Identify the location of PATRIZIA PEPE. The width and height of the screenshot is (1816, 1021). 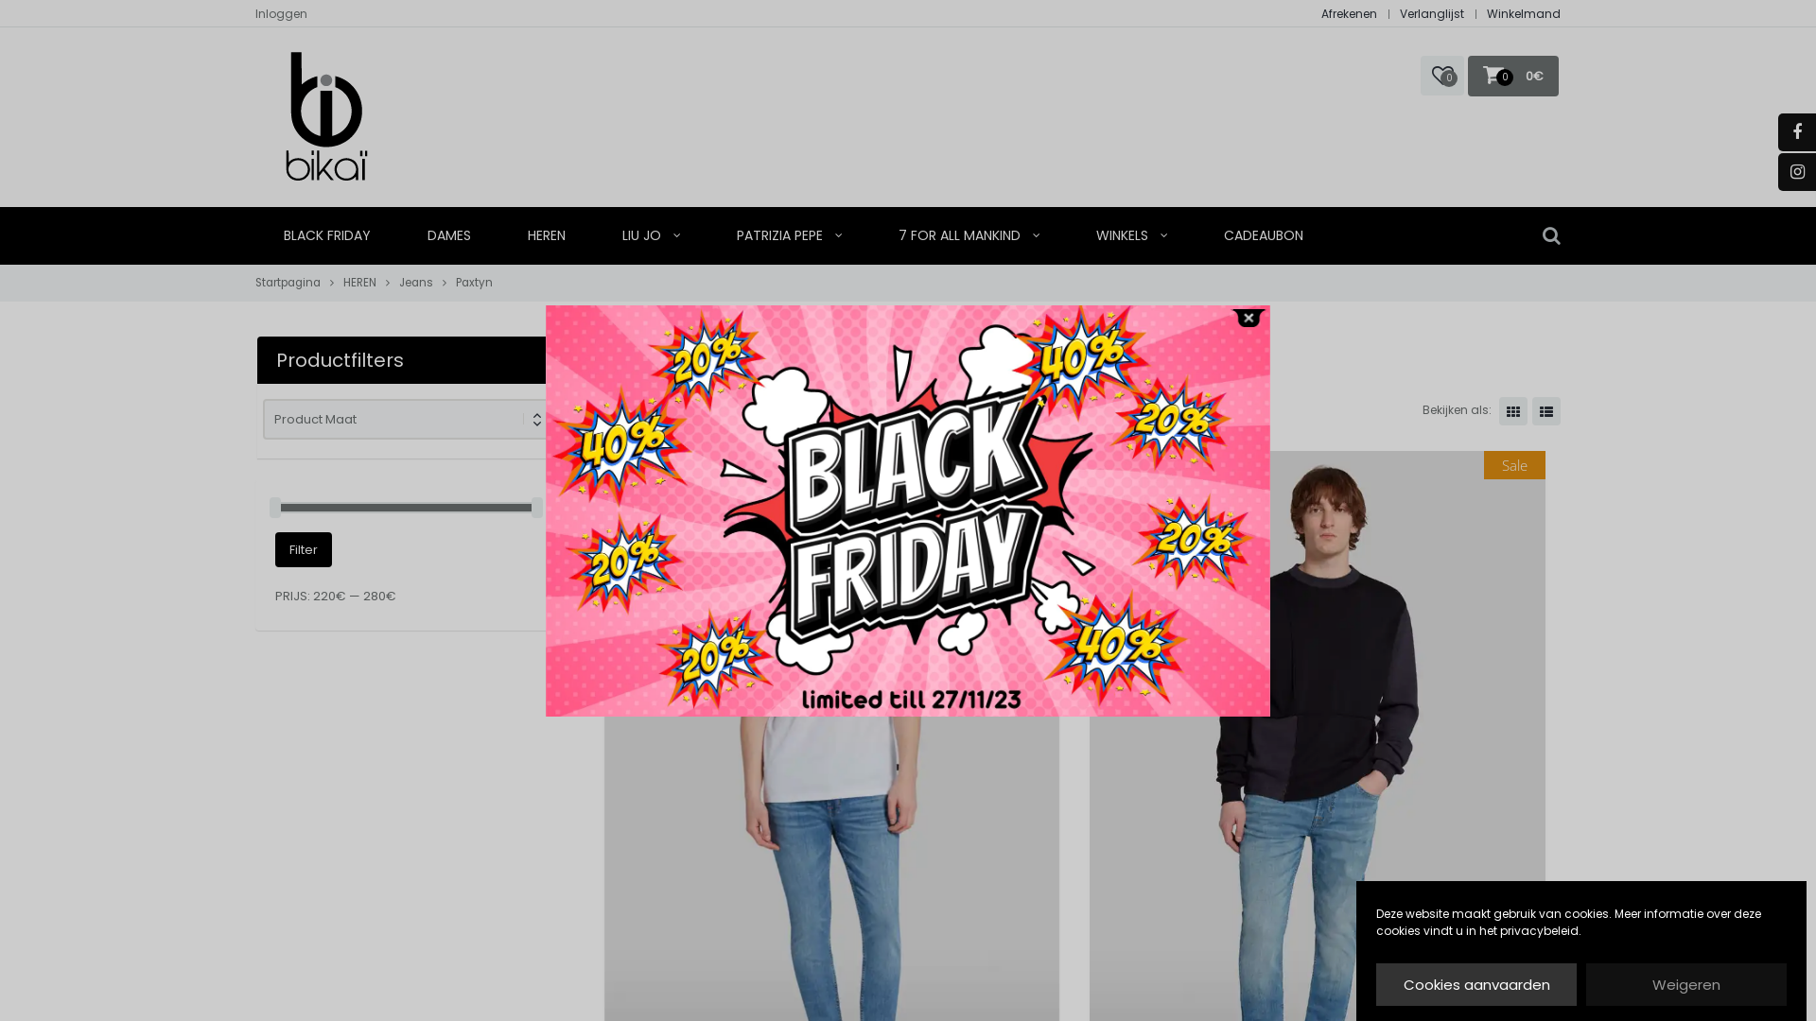
(789, 236).